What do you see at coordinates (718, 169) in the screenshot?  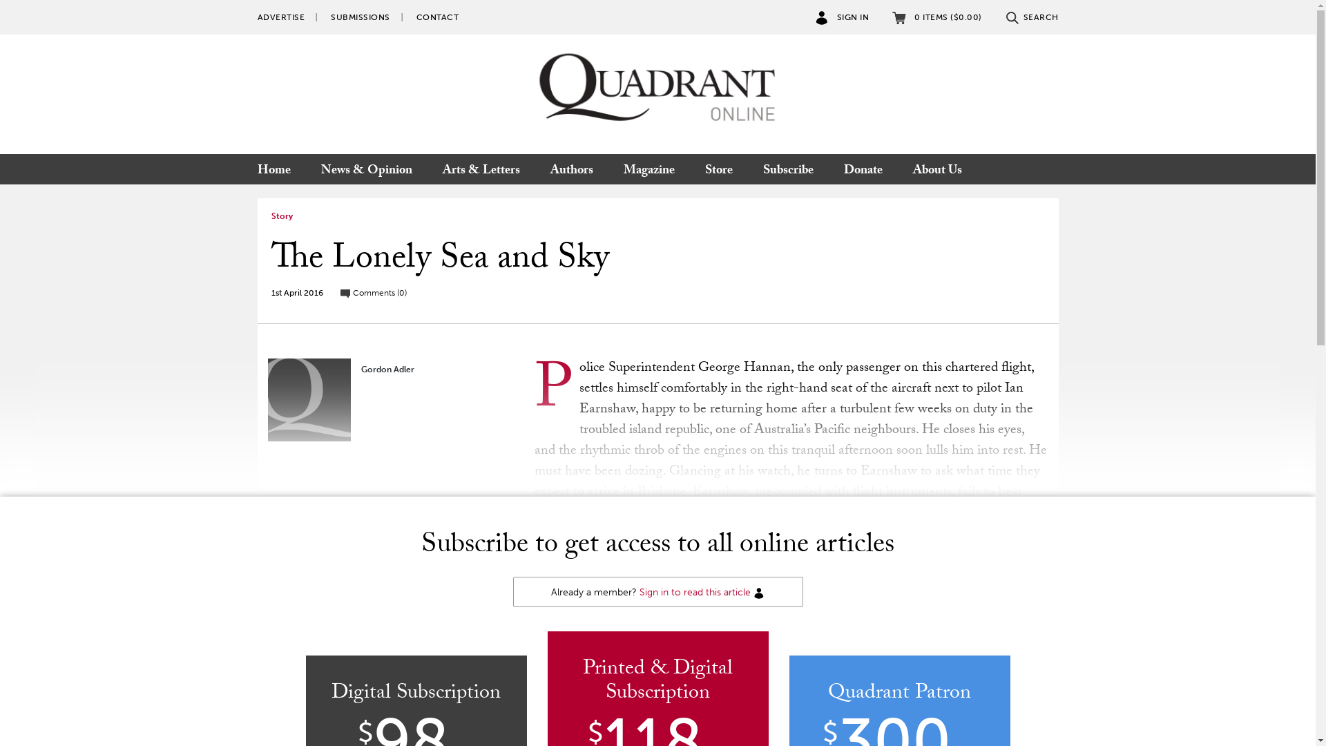 I see `Store` at bounding box center [718, 169].